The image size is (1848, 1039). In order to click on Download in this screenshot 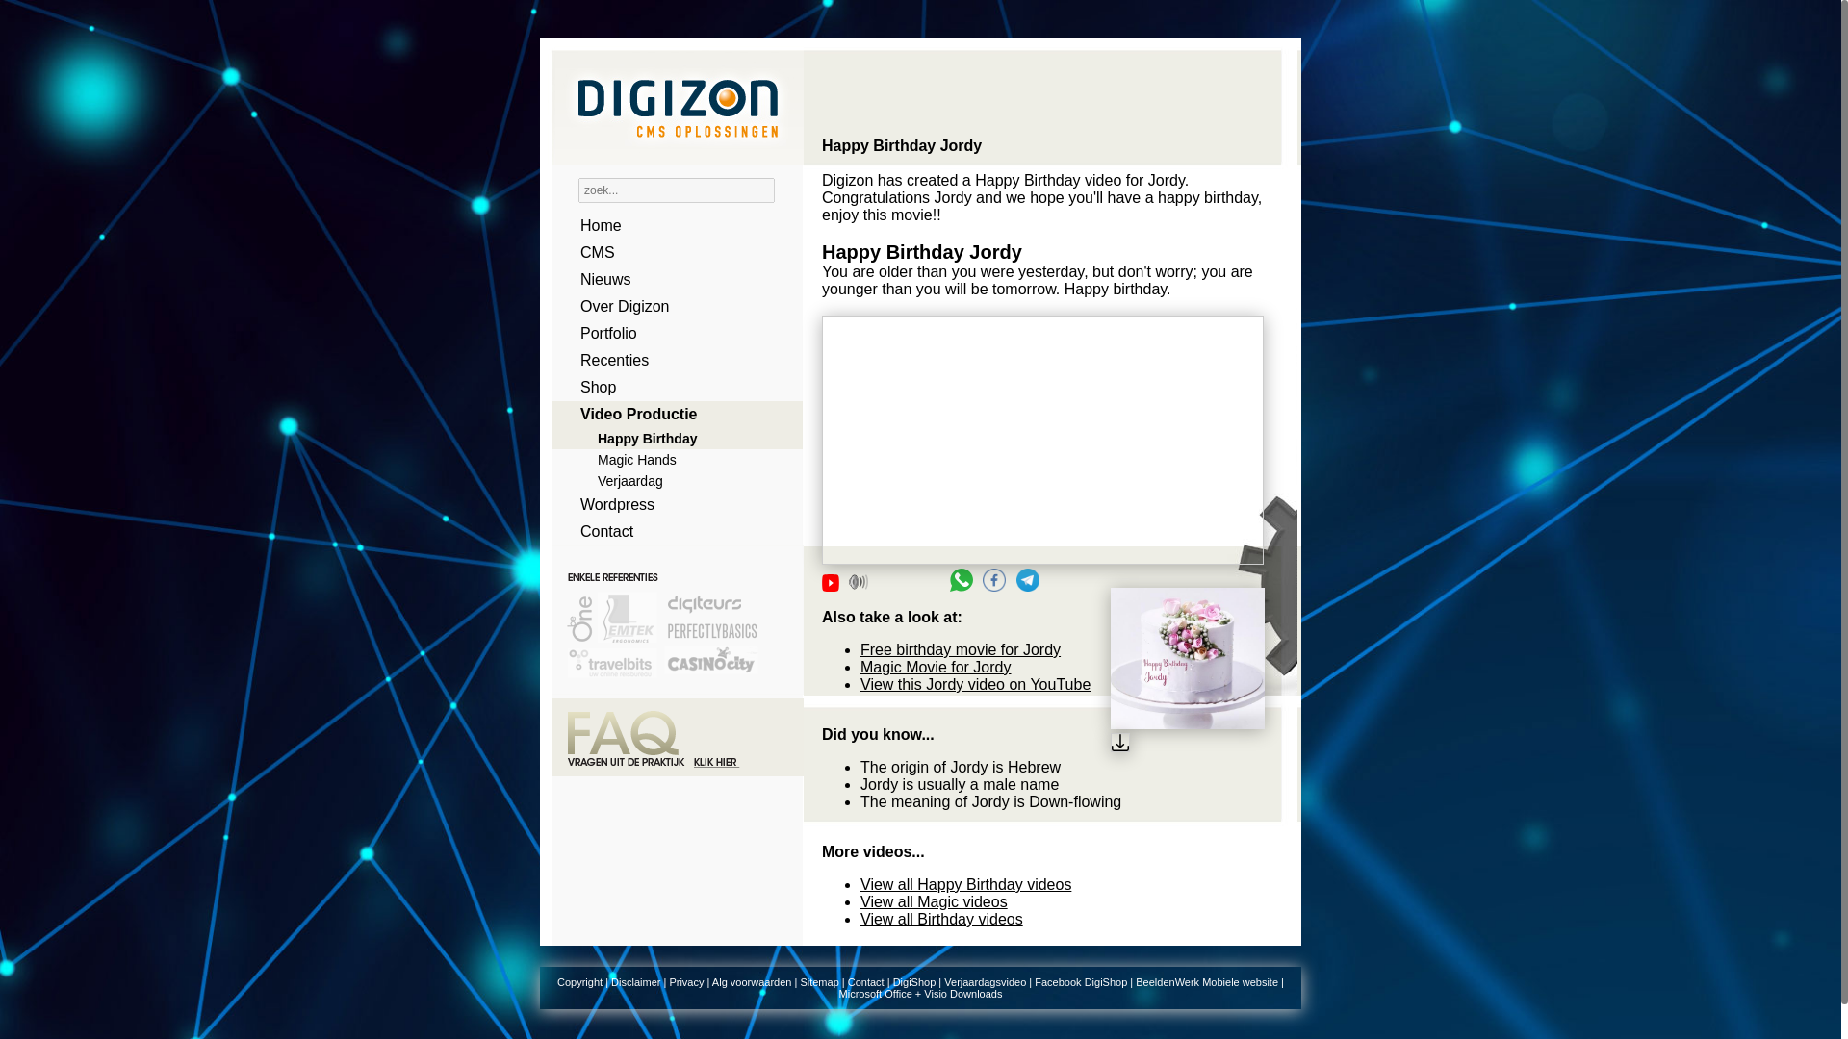, I will do `click(1187, 745)`.